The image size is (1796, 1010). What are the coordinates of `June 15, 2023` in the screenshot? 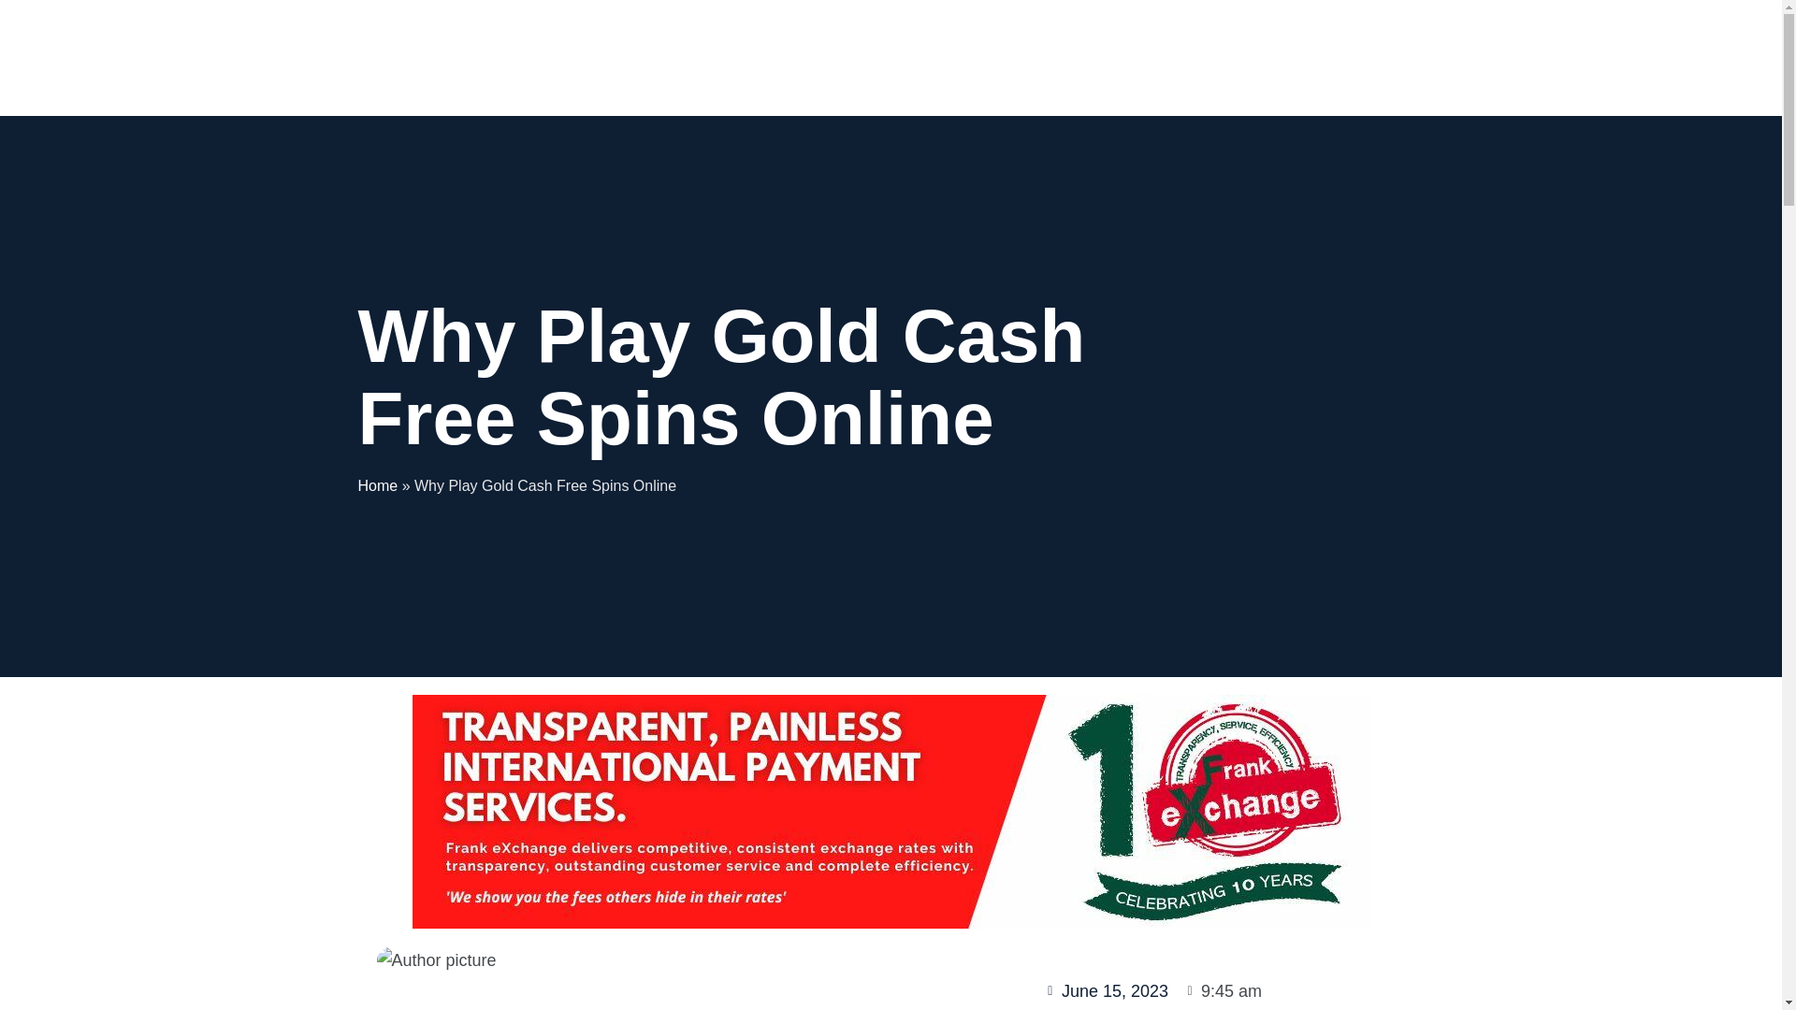 It's located at (1106, 991).